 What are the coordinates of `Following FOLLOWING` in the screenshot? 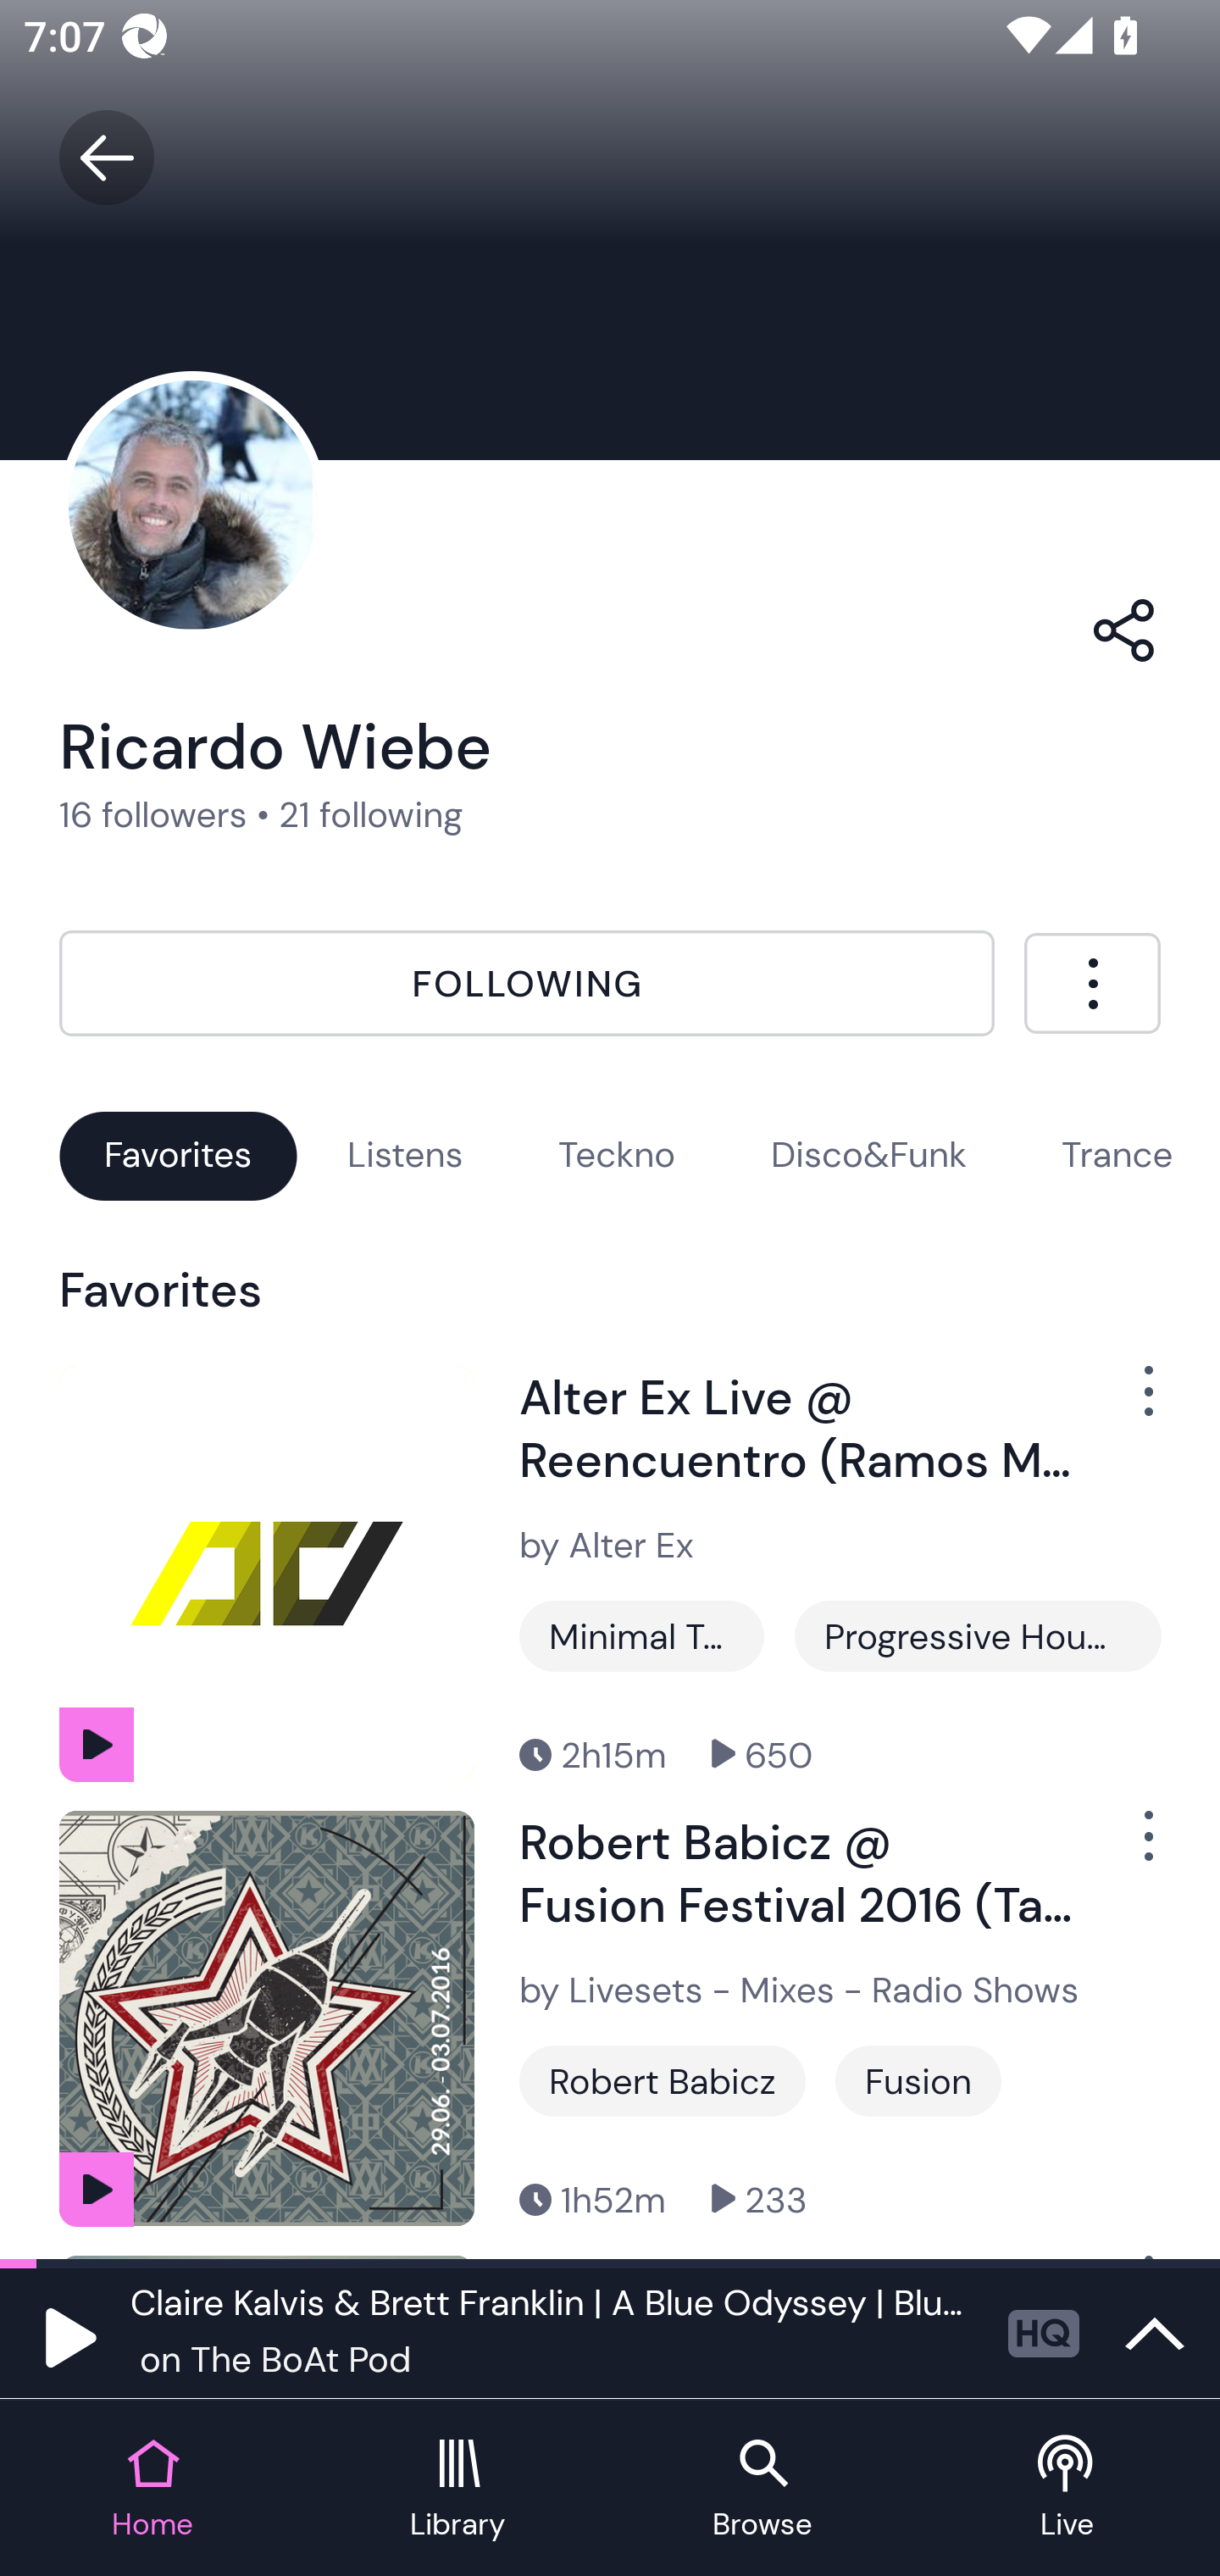 It's located at (527, 983).